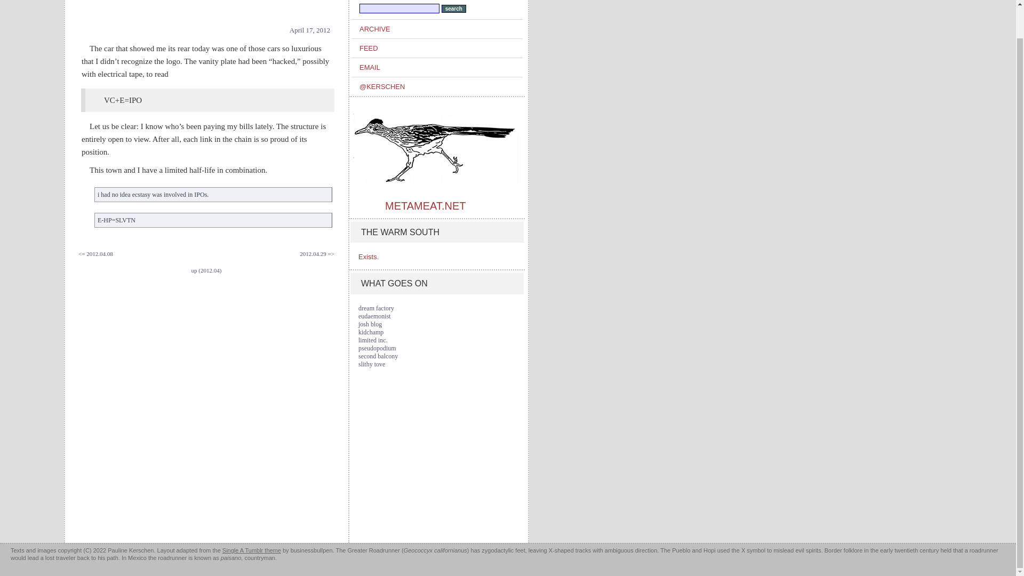  Describe the element at coordinates (377, 308) in the screenshot. I see `dream factory` at that location.